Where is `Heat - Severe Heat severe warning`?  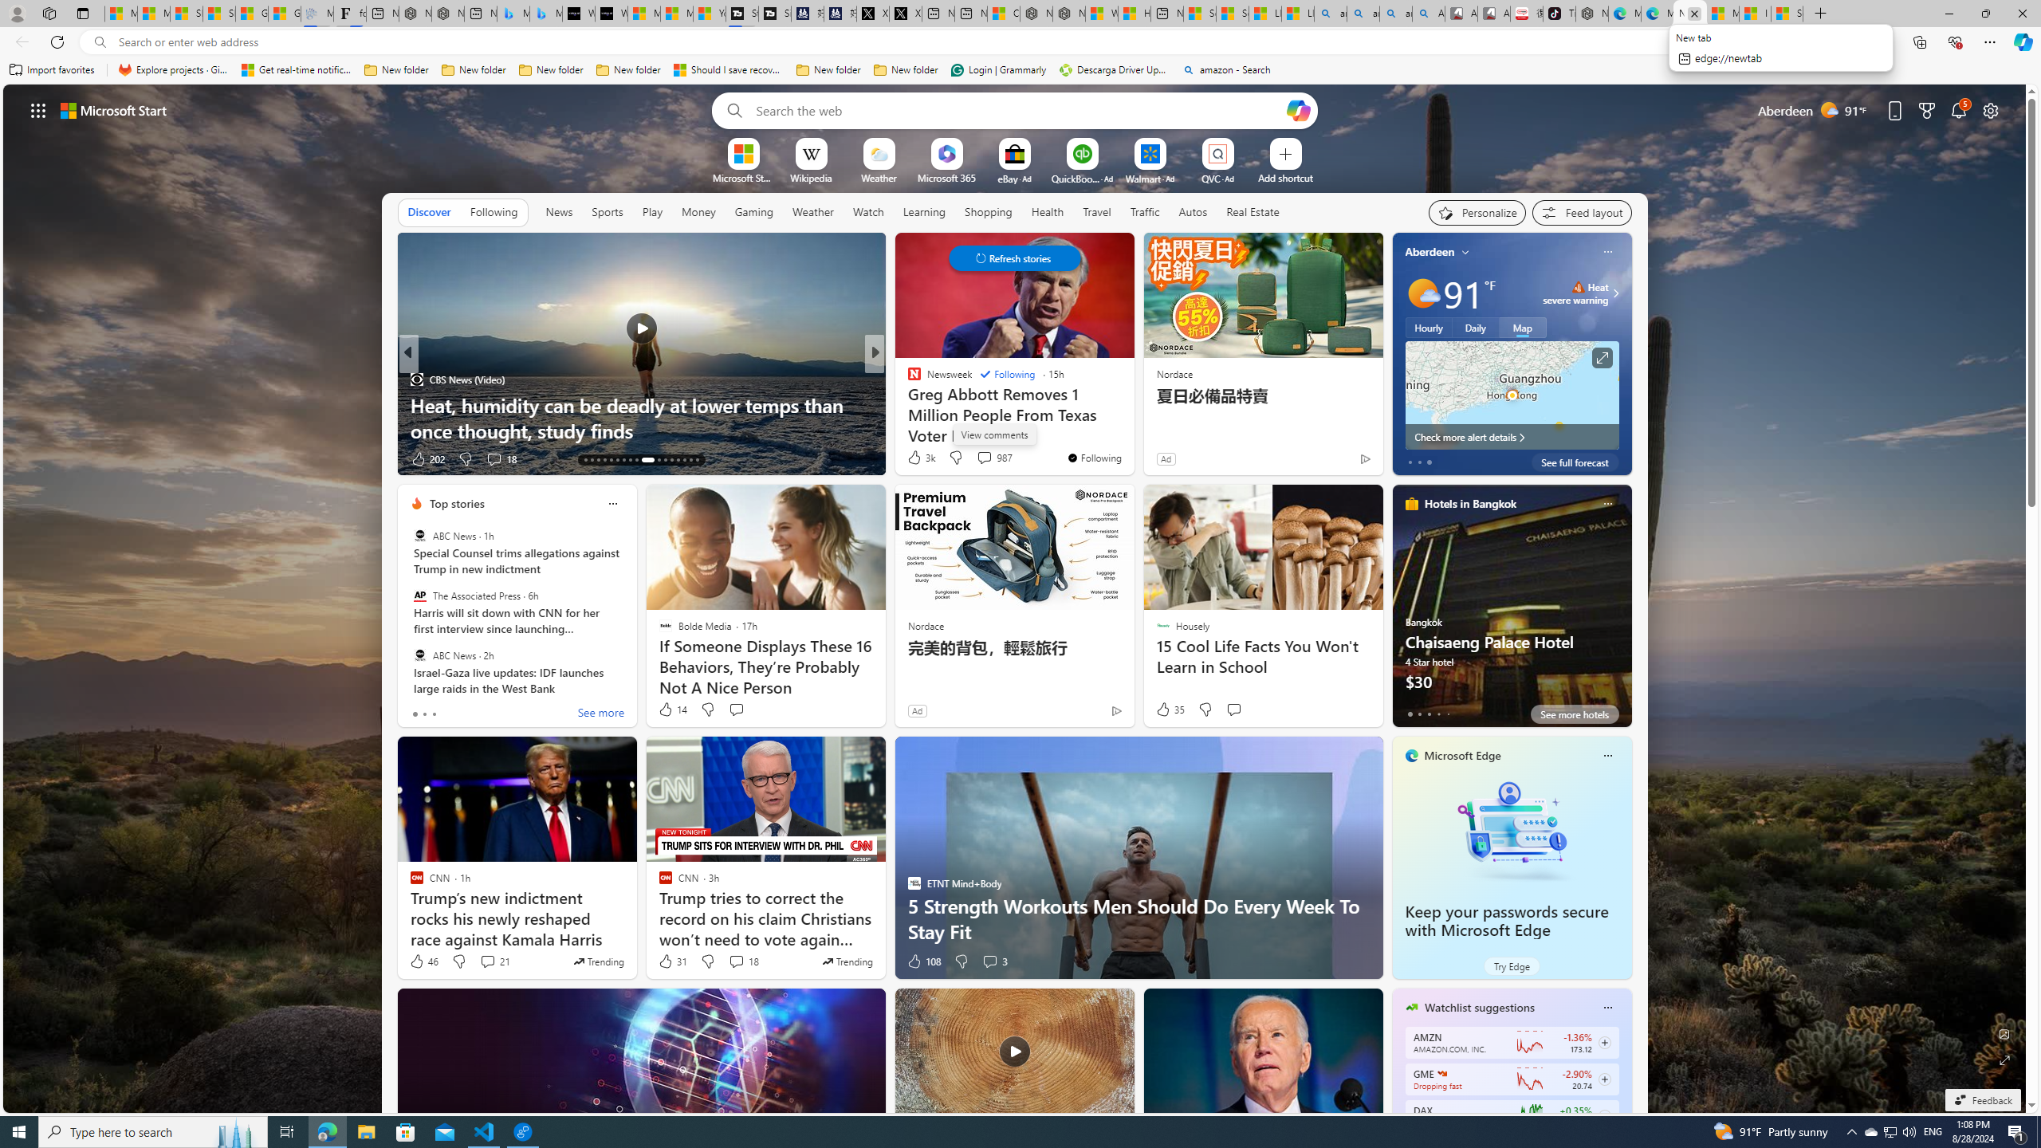
Heat - Severe Heat severe warning is located at coordinates (1575, 293).